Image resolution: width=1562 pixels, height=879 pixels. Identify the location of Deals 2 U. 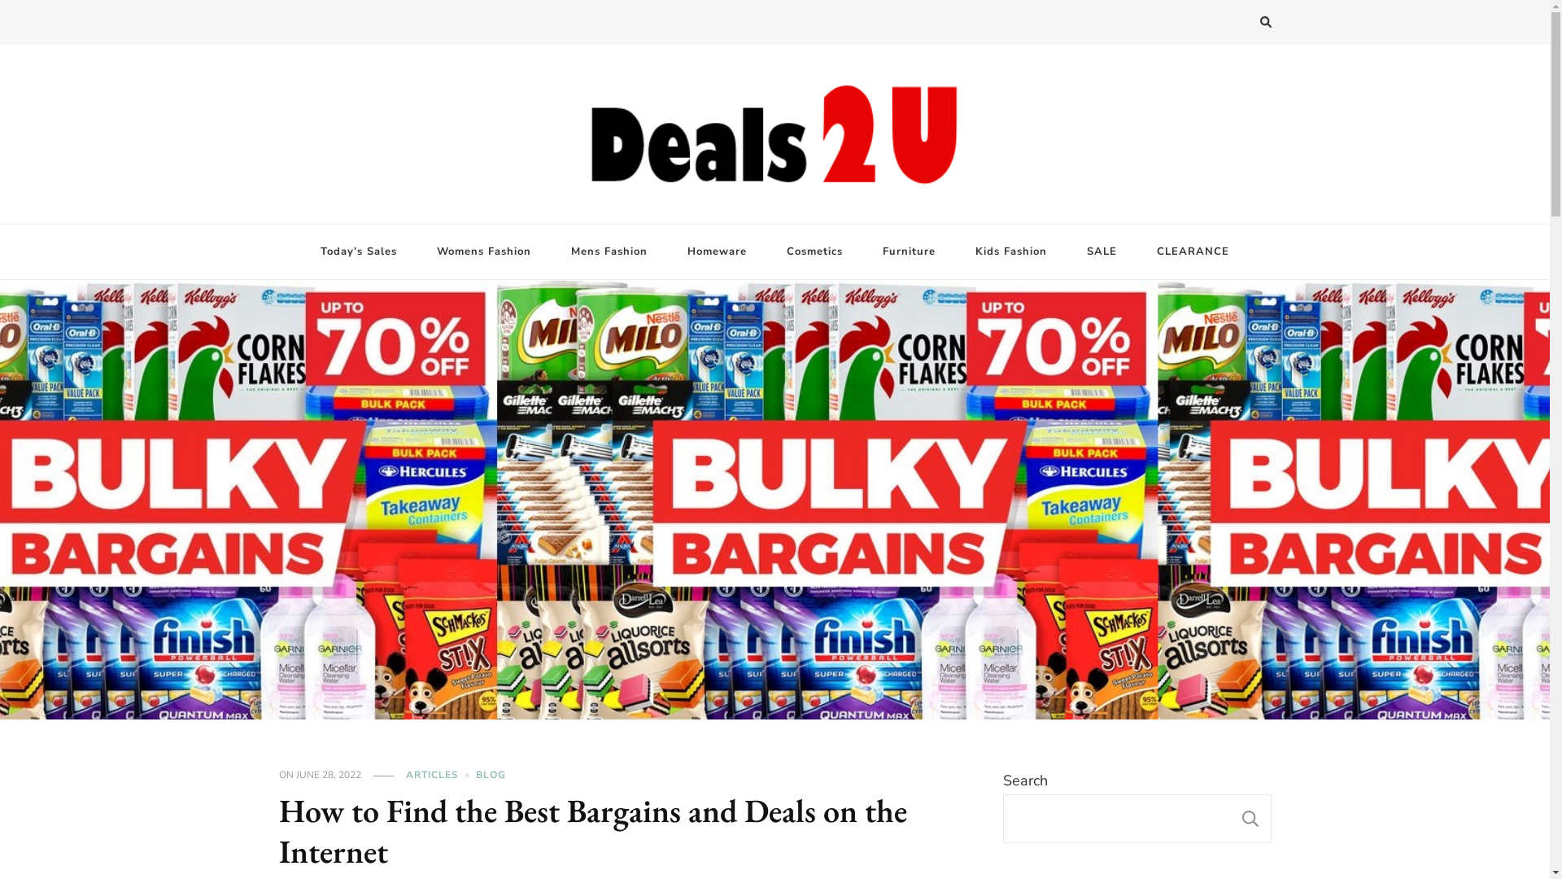
(324, 215).